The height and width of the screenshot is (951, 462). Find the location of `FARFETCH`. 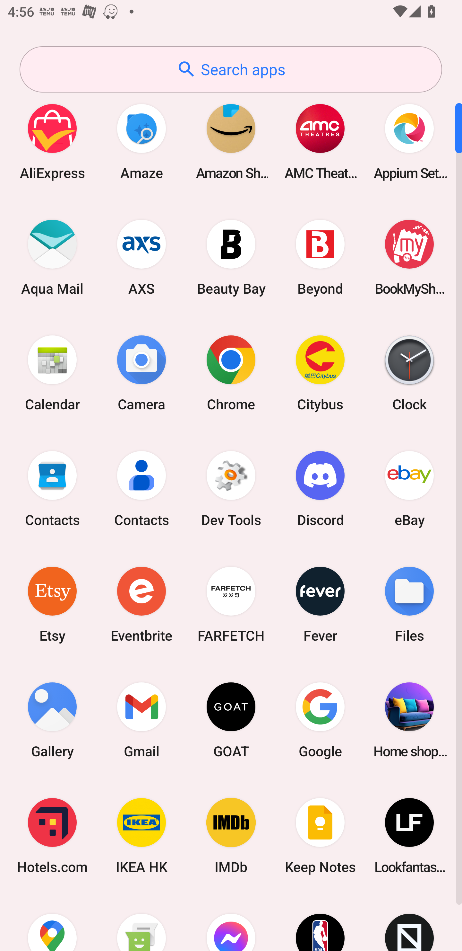

FARFETCH is located at coordinates (231, 604).